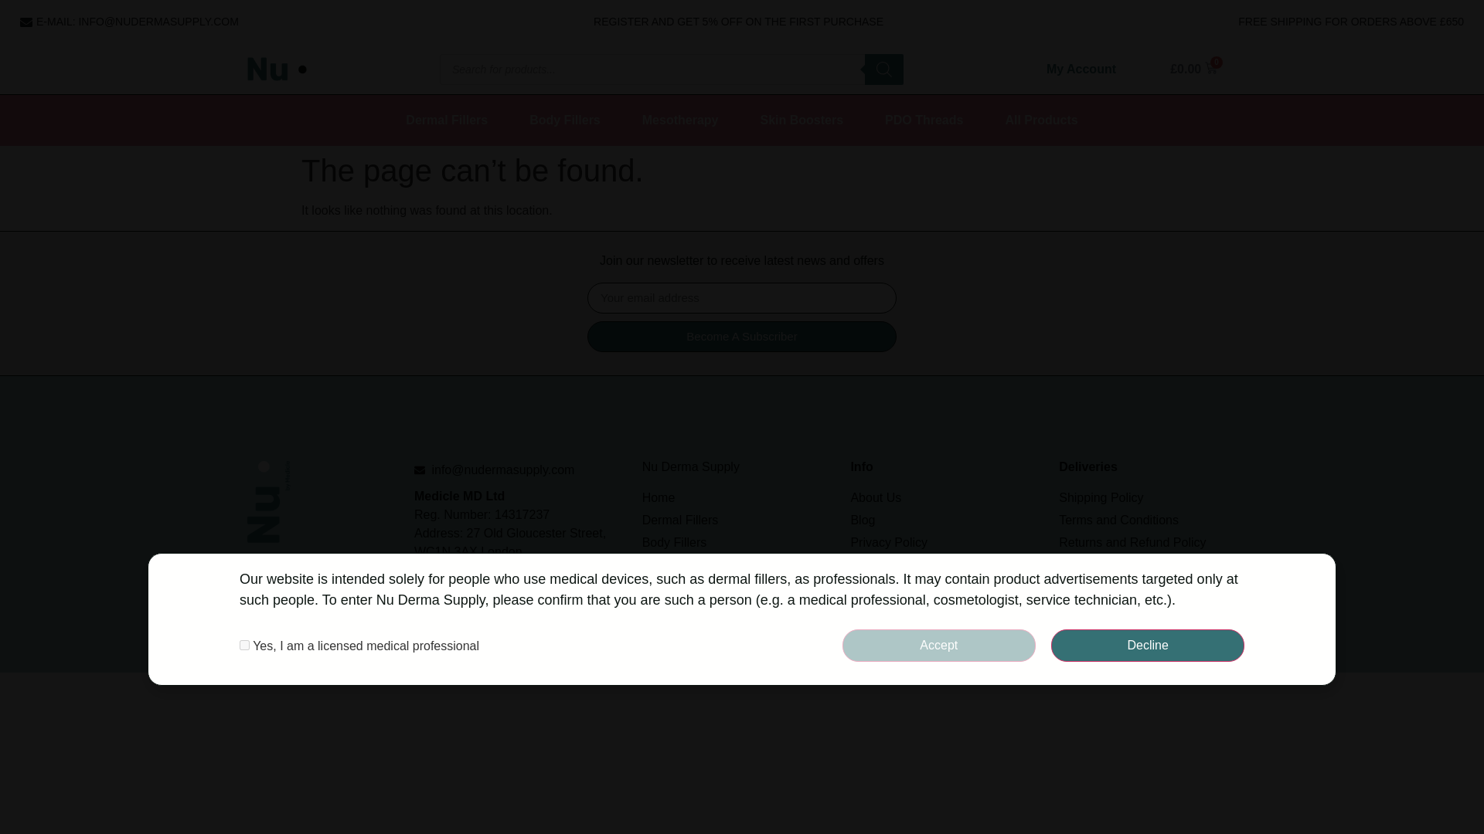  Describe the element at coordinates (446, 120) in the screenshot. I see `Dermal Fillers` at that location.